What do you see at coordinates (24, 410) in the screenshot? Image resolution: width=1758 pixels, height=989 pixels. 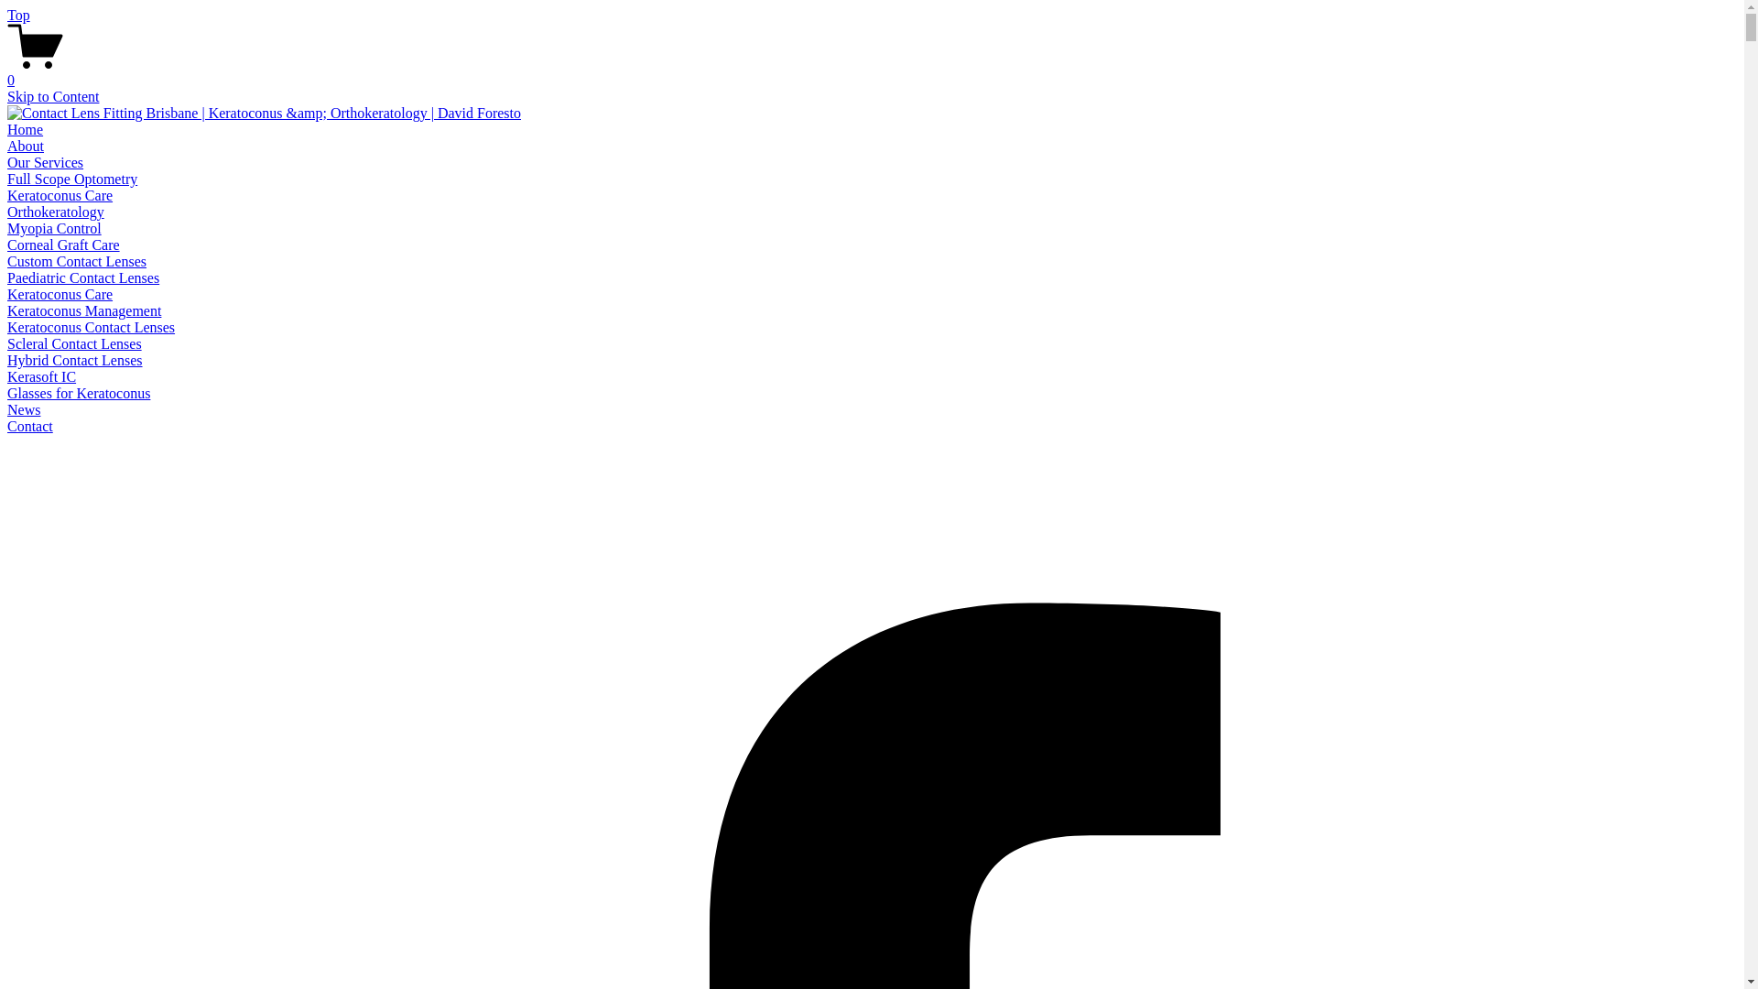 I see `News` at bounding box center [24, 410].